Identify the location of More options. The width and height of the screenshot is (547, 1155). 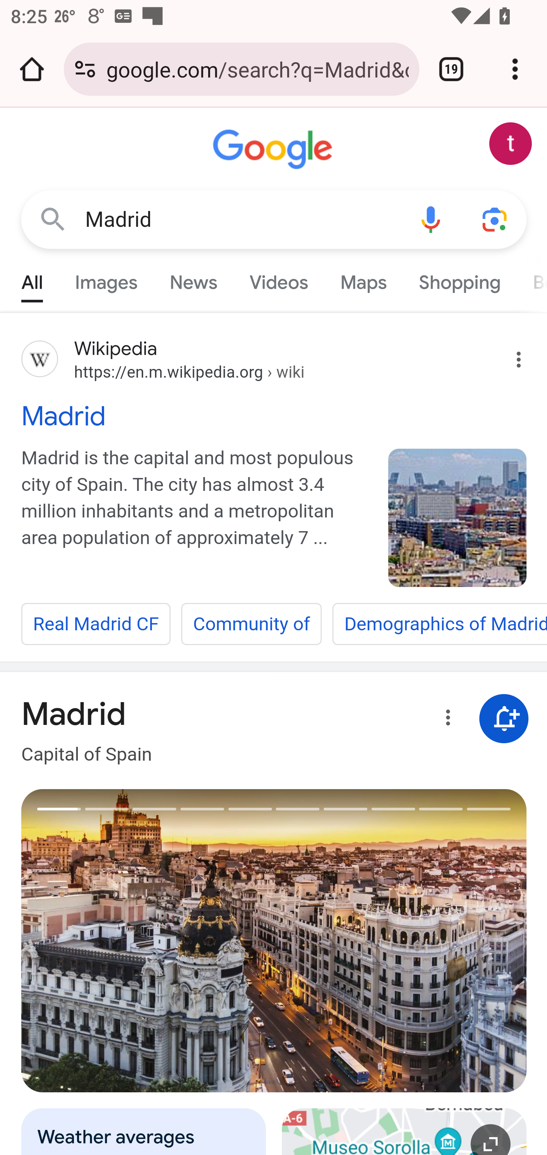
(446, 720).